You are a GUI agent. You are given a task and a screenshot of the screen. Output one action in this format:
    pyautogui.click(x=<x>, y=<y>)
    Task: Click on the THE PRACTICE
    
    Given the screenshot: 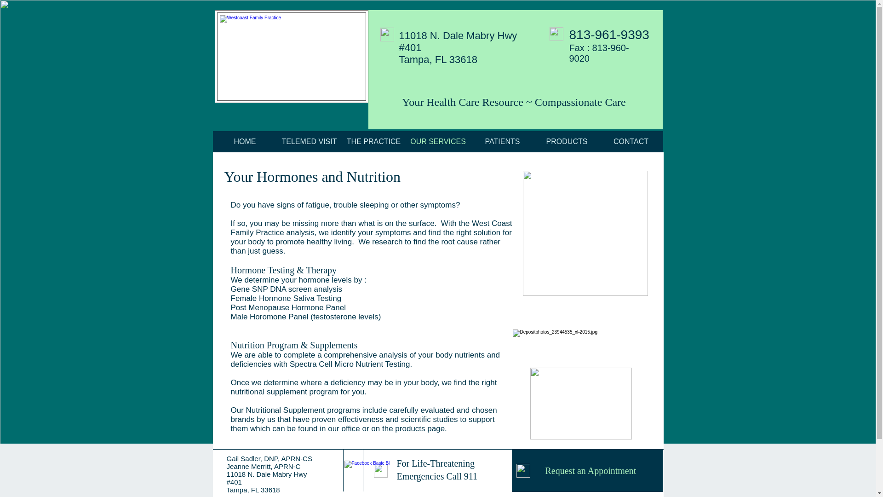 What is the action you would take?
    pyautogui.click(x=373, y=142)
    